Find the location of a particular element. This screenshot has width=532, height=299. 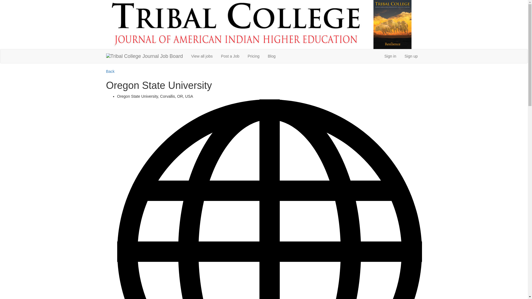

Sign in is located at coordinates (390, 56).